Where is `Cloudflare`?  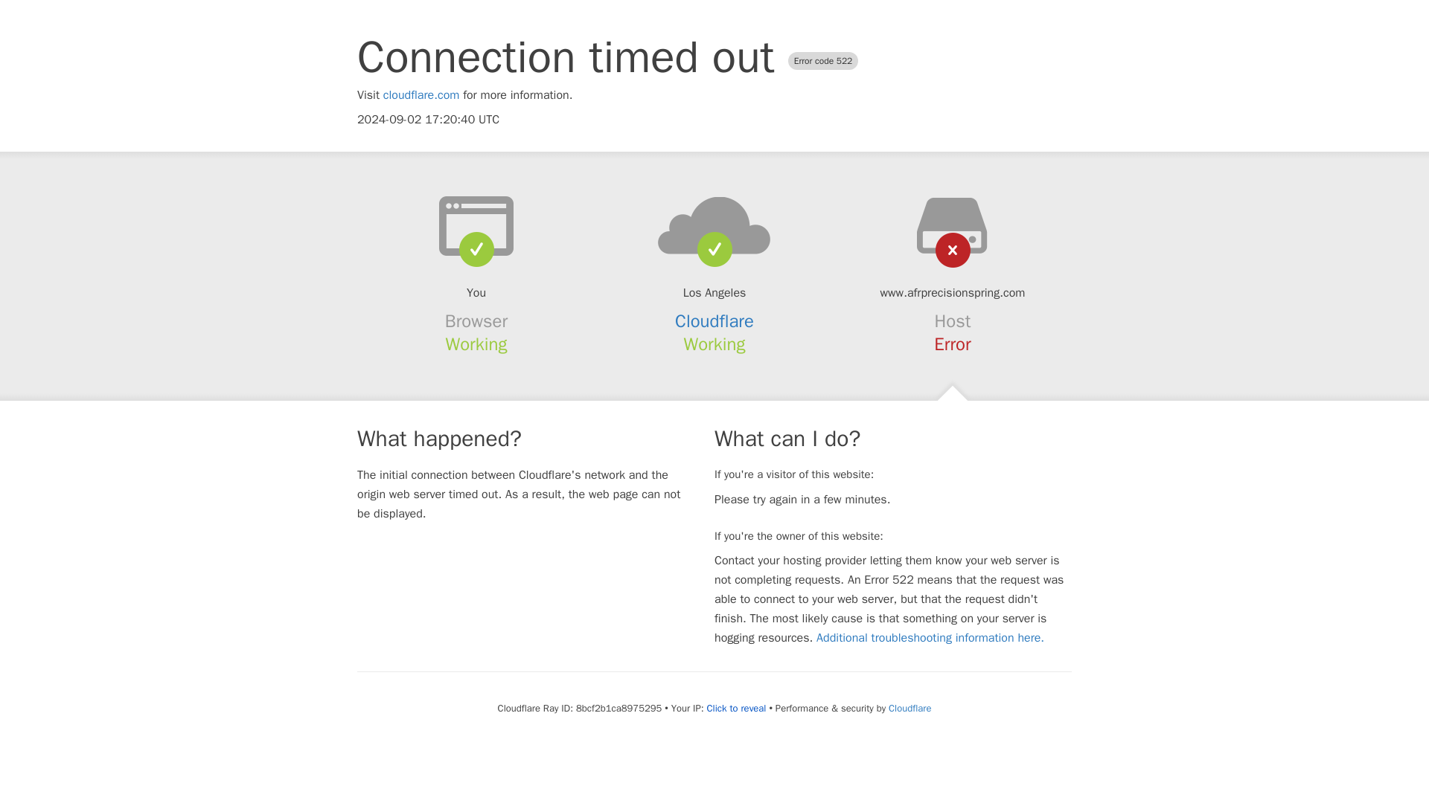
Cloudflare is located at coordinates (714, 321).